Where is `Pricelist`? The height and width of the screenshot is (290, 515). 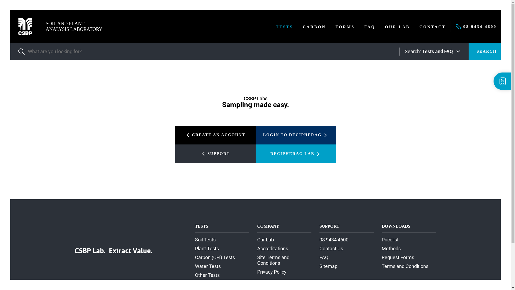 Pricelist is located at coordinates (390, 240).